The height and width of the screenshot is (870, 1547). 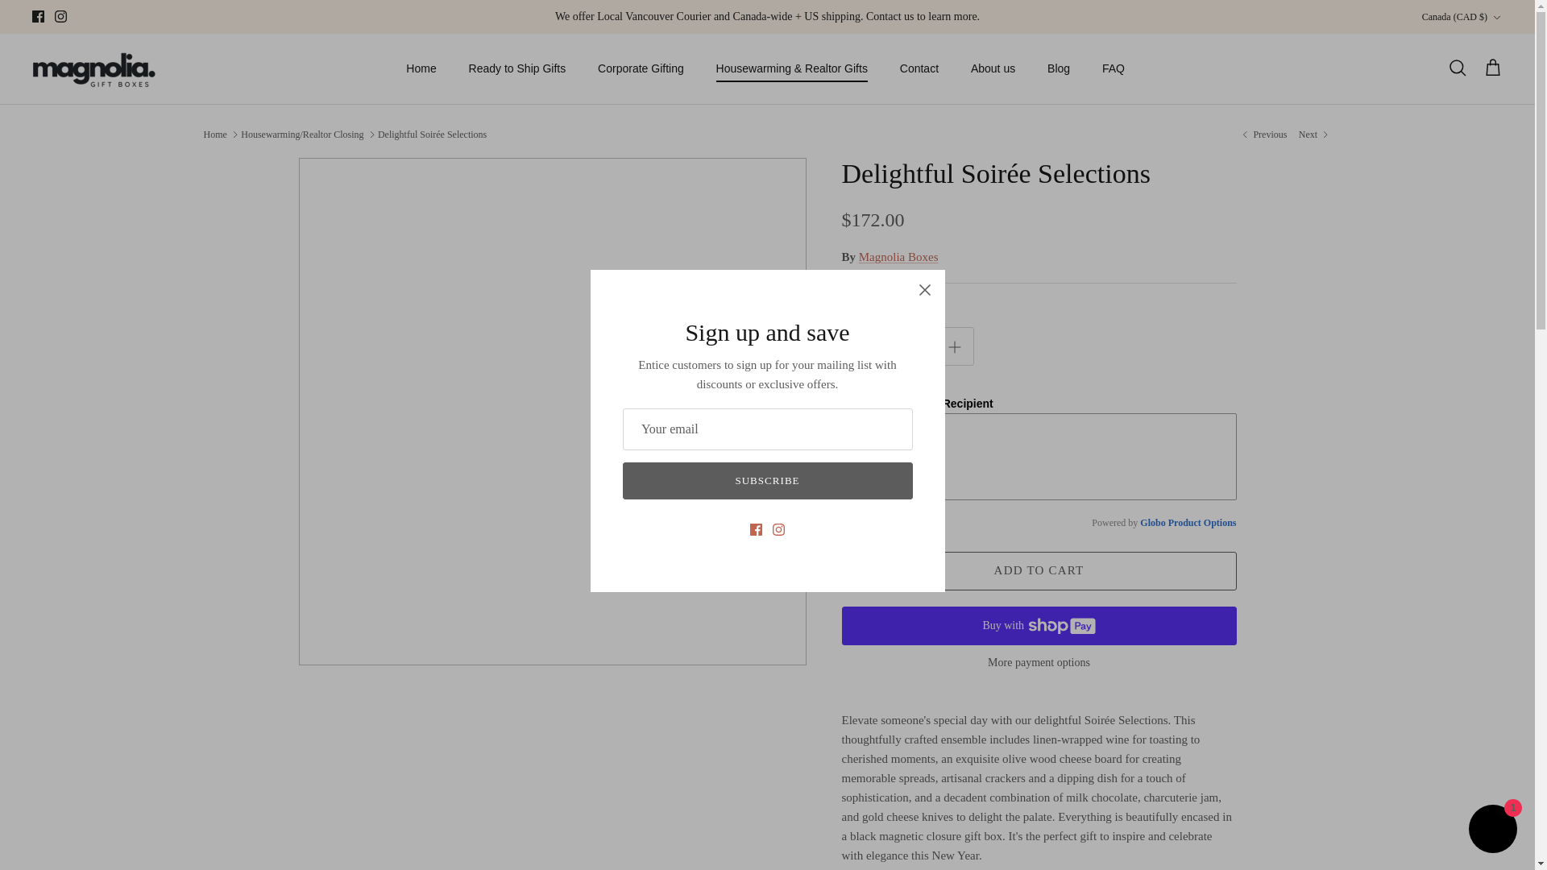 I want to click on Magnolia Boxes, so click(x=95, y=68).